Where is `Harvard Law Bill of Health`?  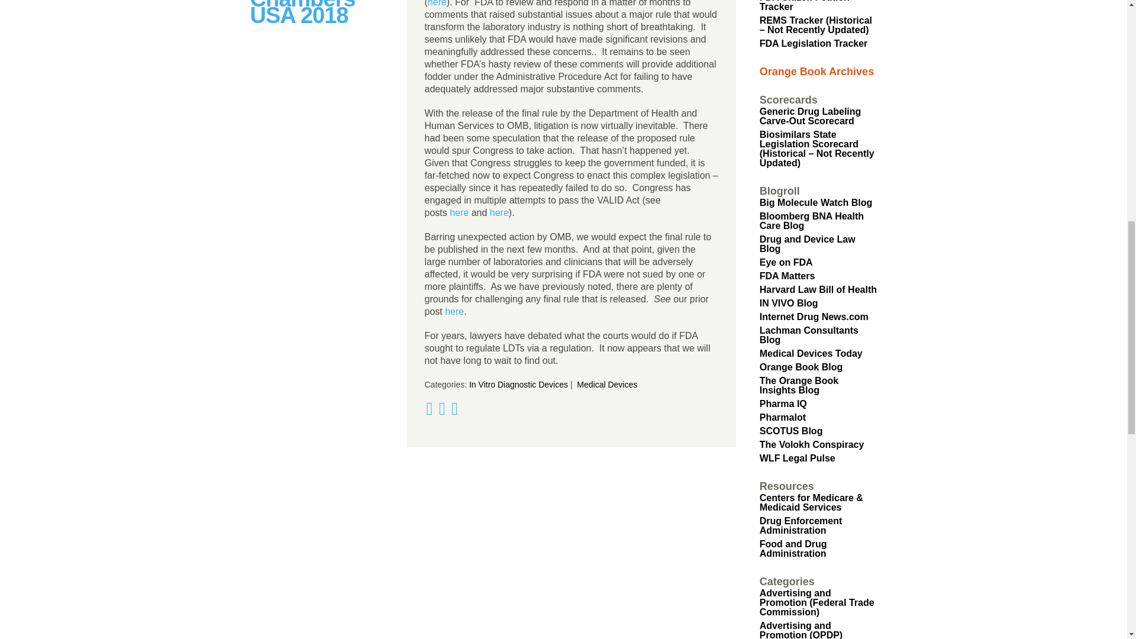 Harvard Law Bill of Health is located at coordinates (818, 289).